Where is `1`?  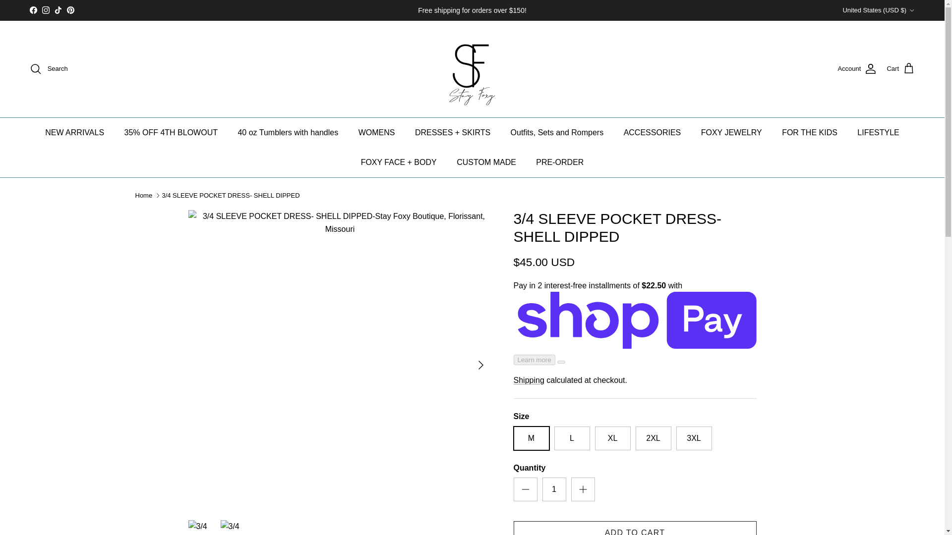 1 is located at coordinates (554, 489).